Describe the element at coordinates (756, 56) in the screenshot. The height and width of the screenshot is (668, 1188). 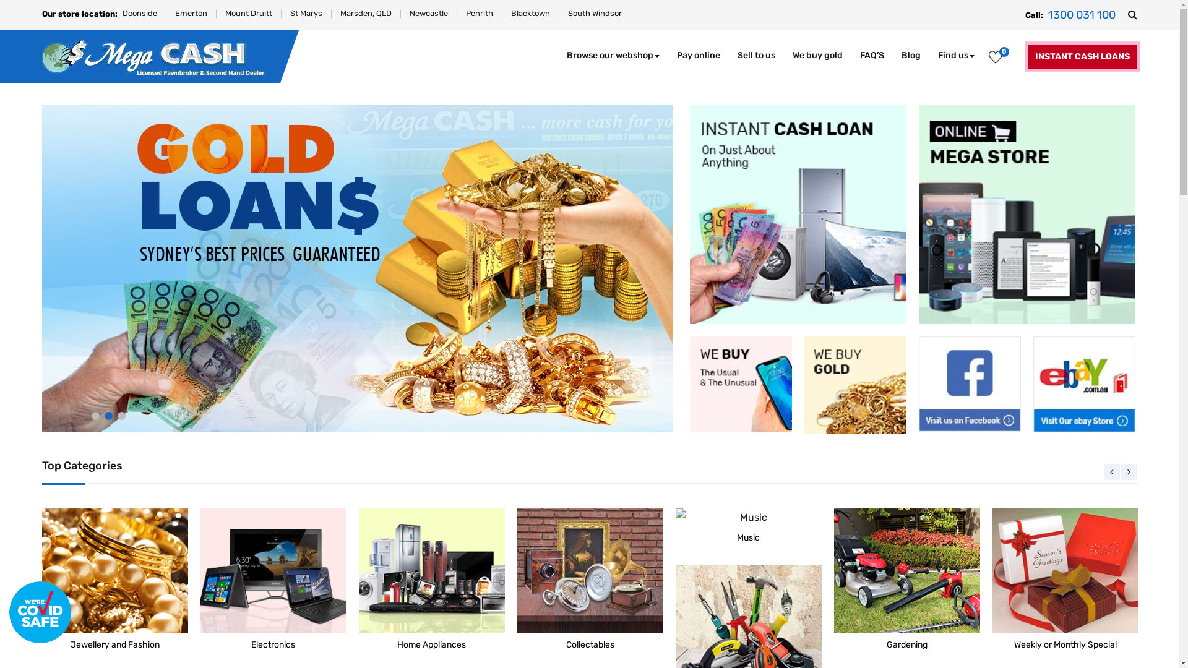
I see `Sell to us` at that location.